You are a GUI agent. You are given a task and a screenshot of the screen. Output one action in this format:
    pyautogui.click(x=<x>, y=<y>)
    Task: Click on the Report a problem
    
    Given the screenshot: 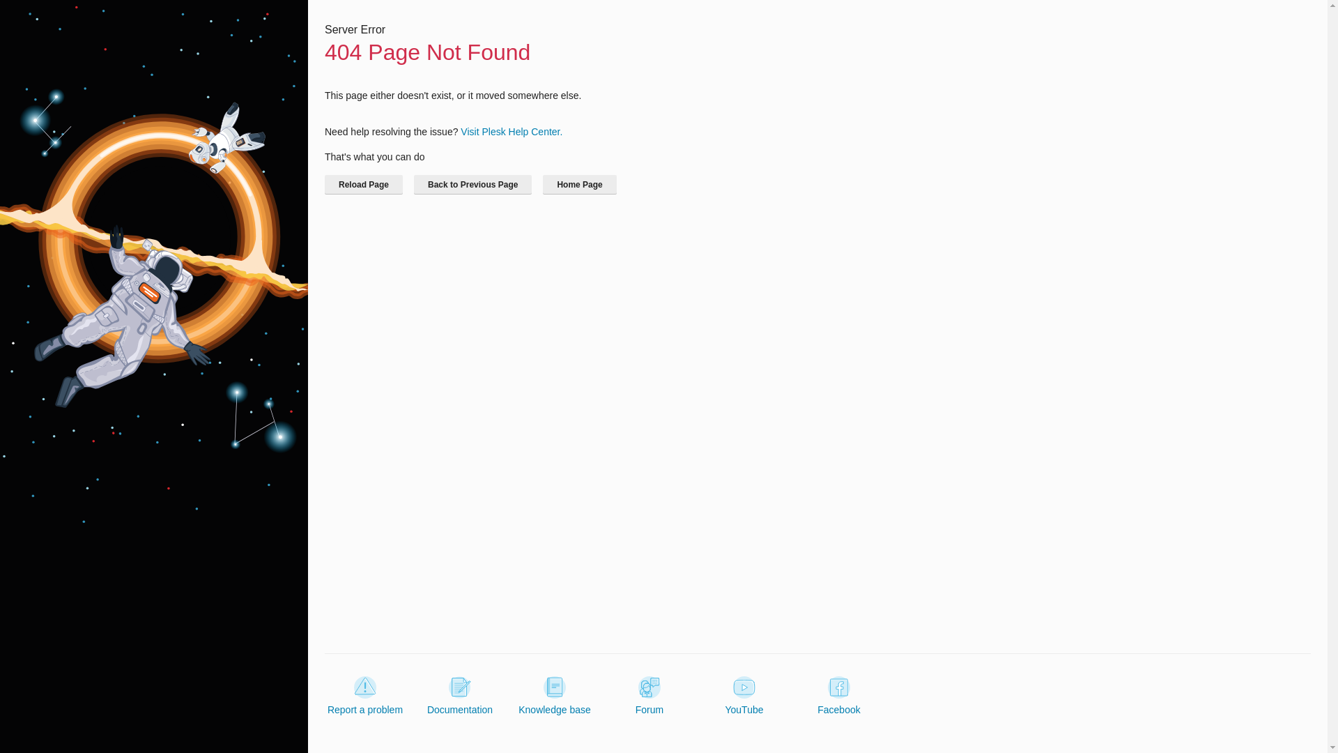 What is the action you would take?
    pyautogui.click(x=365, y=696)
    